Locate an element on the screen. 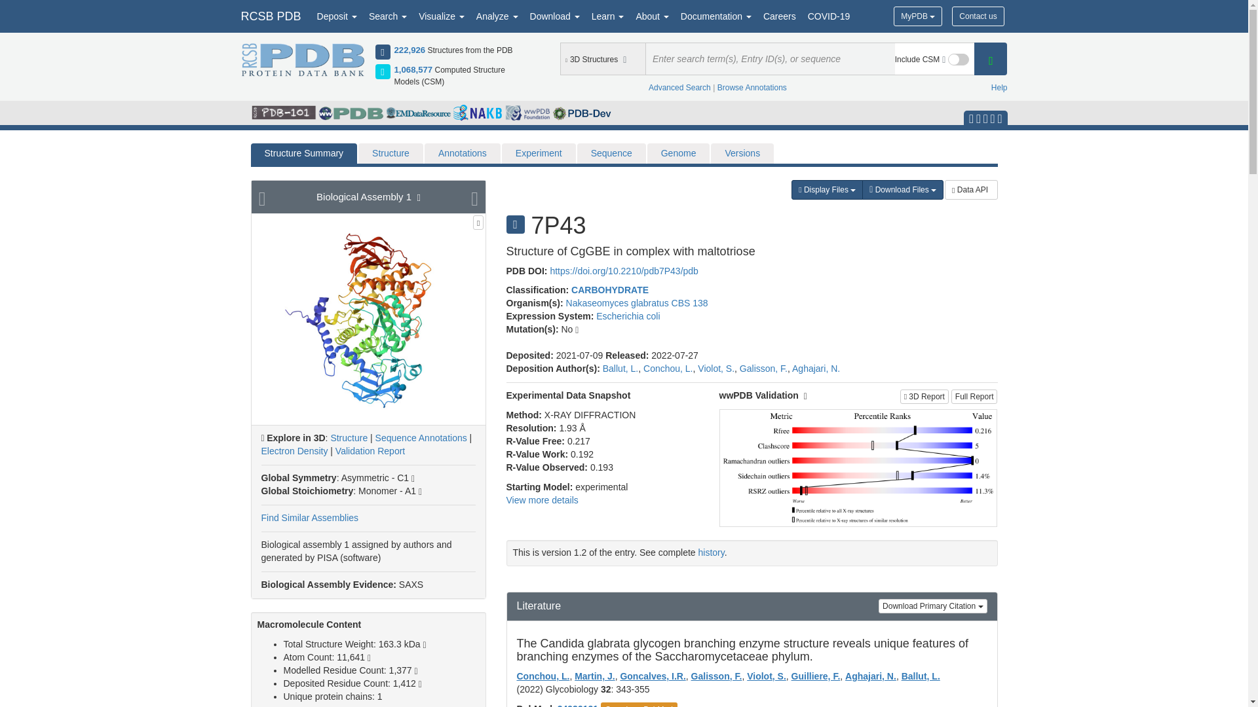 Image resolution: width=1258 pixels, height=707 pixels. MyPDB is located at coordinates (917, 16).